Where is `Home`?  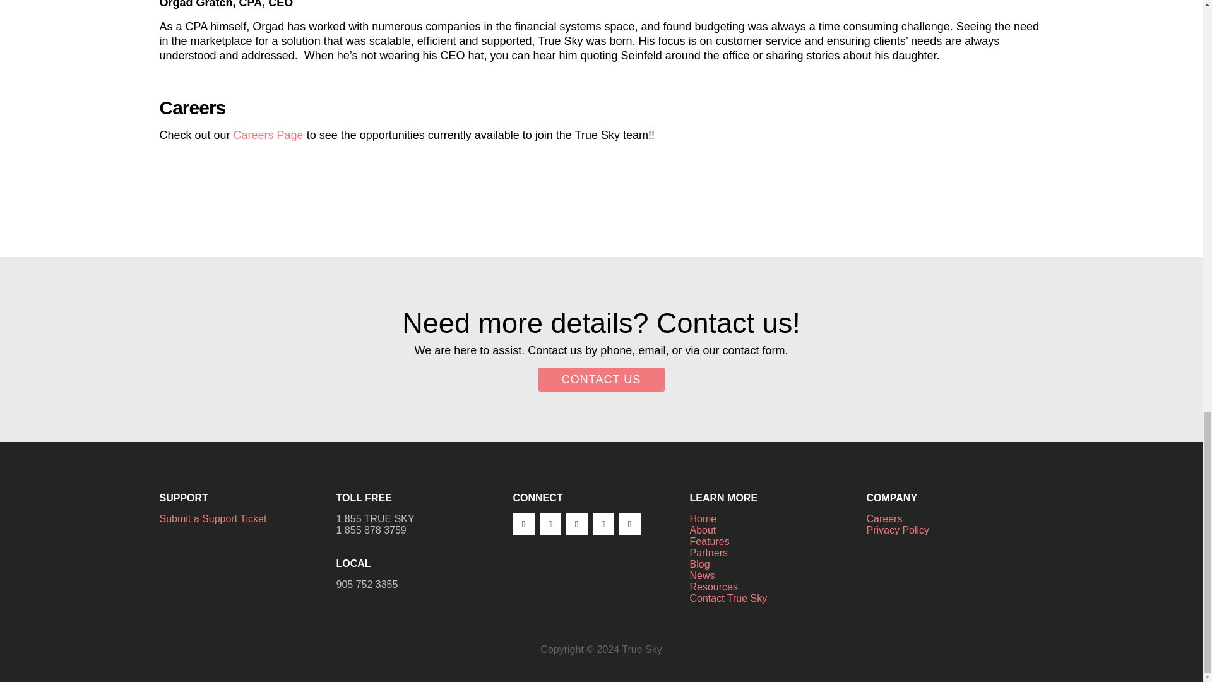
Home is located at coordinates (703, 519).